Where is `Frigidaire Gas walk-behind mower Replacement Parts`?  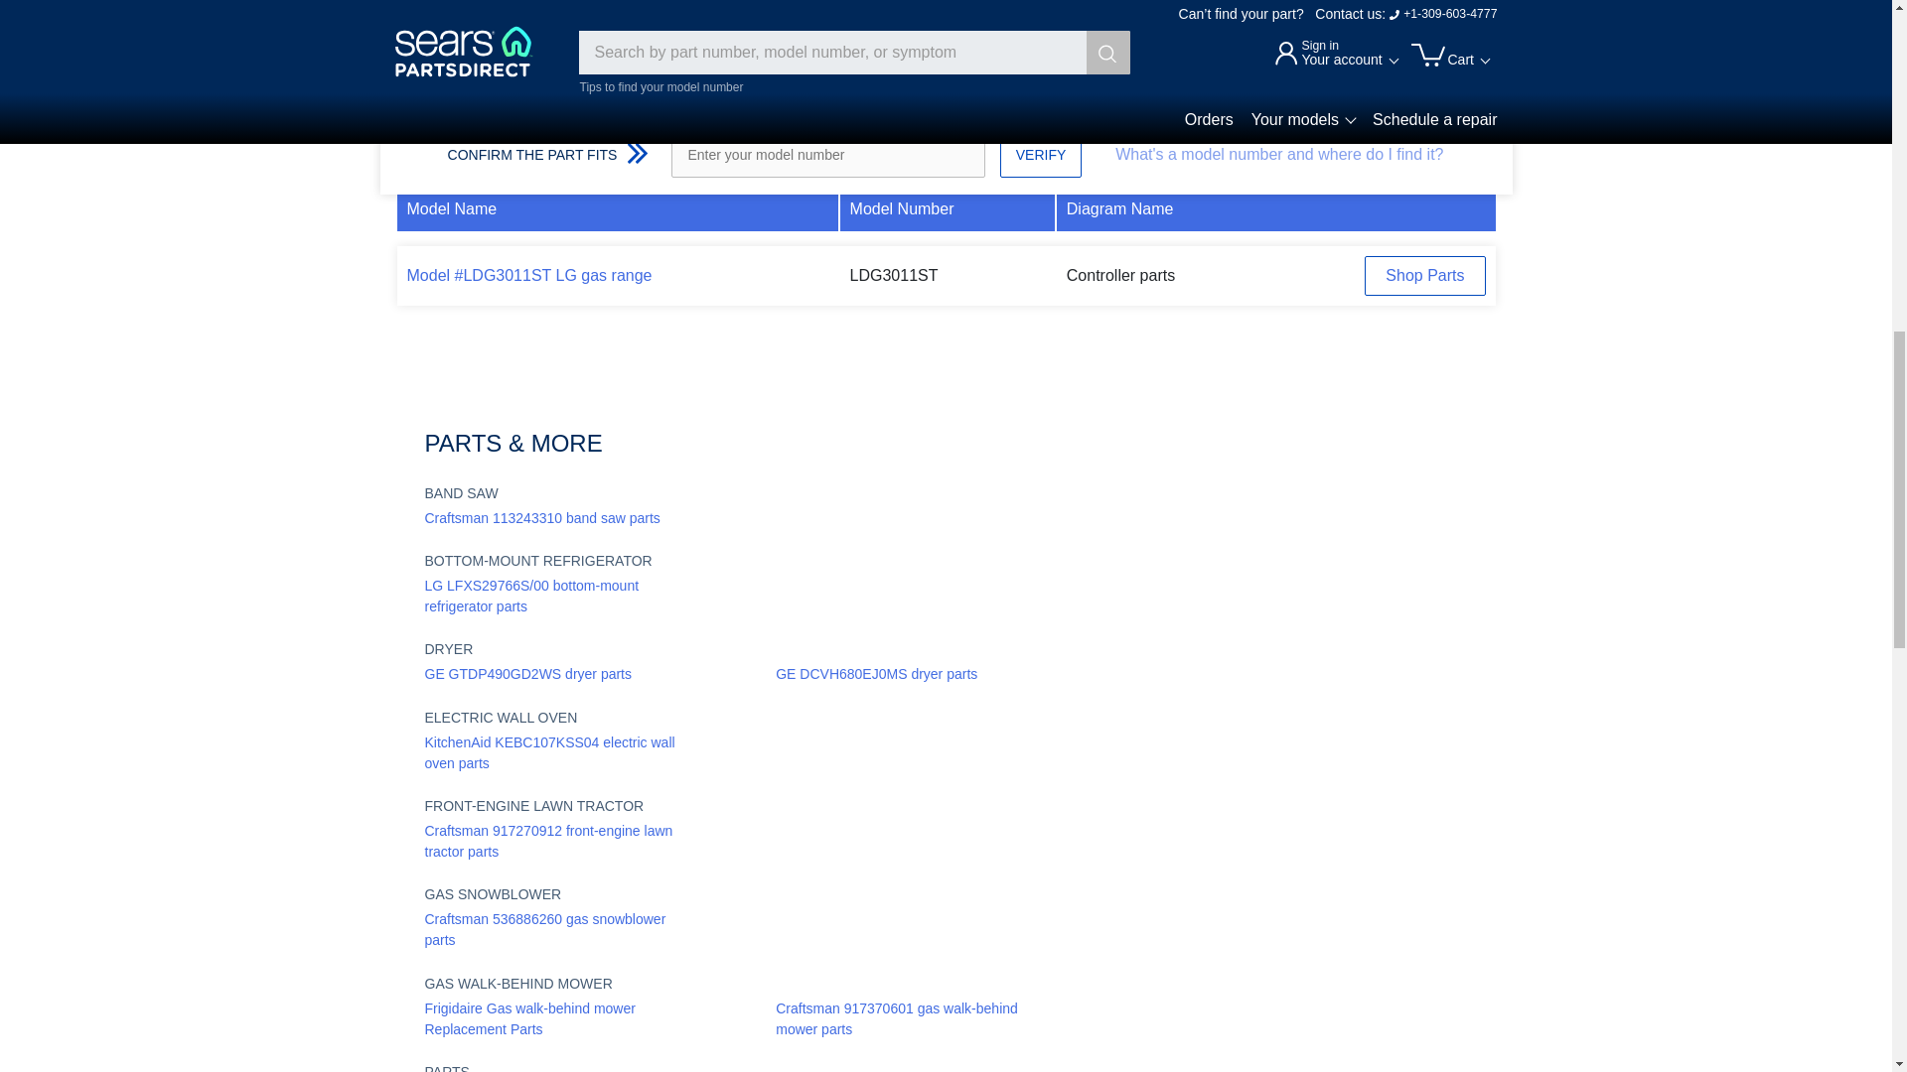 Frigidaire Gas walk-behind mower Replacement Parts is located at coordinates (552, 1018).